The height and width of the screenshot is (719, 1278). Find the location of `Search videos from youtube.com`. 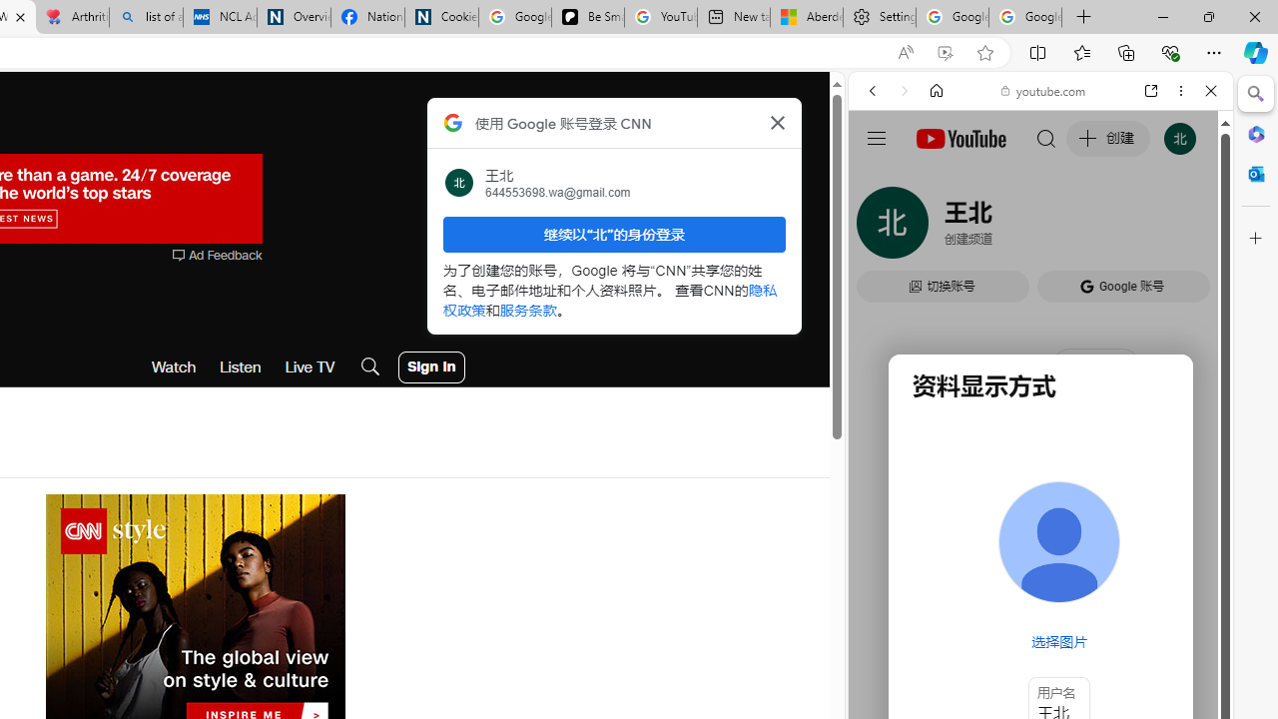

Search videos from youtube.com is located at coordinates (1004, 657).